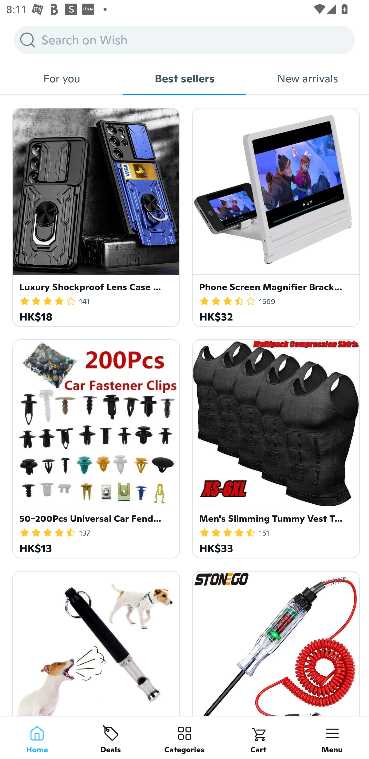  What do you see at coordinates (184, 78) in the screenshot?
I see `Best sellers` at bounding box center [184, 78].